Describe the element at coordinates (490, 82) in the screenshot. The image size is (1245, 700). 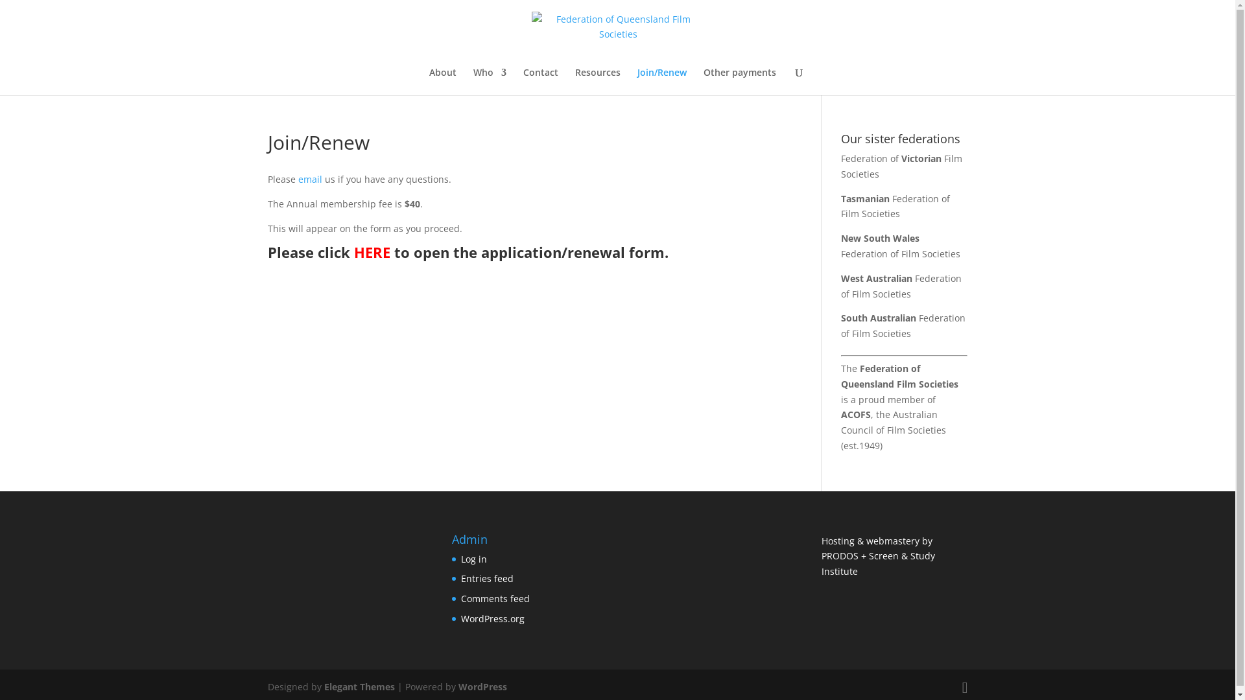
I see `Who` at that location.